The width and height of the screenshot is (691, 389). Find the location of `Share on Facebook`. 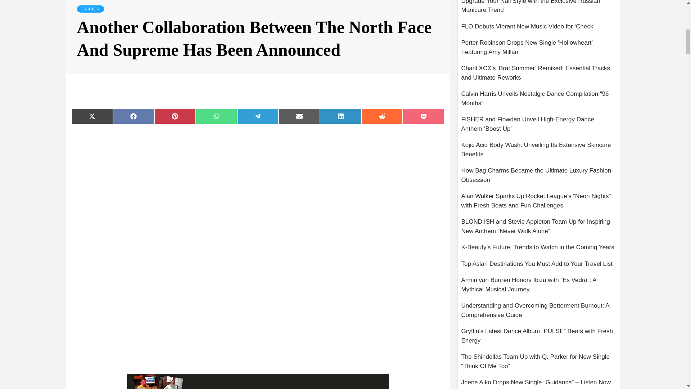

Share on Facebook is located at coordinates (134, 116).